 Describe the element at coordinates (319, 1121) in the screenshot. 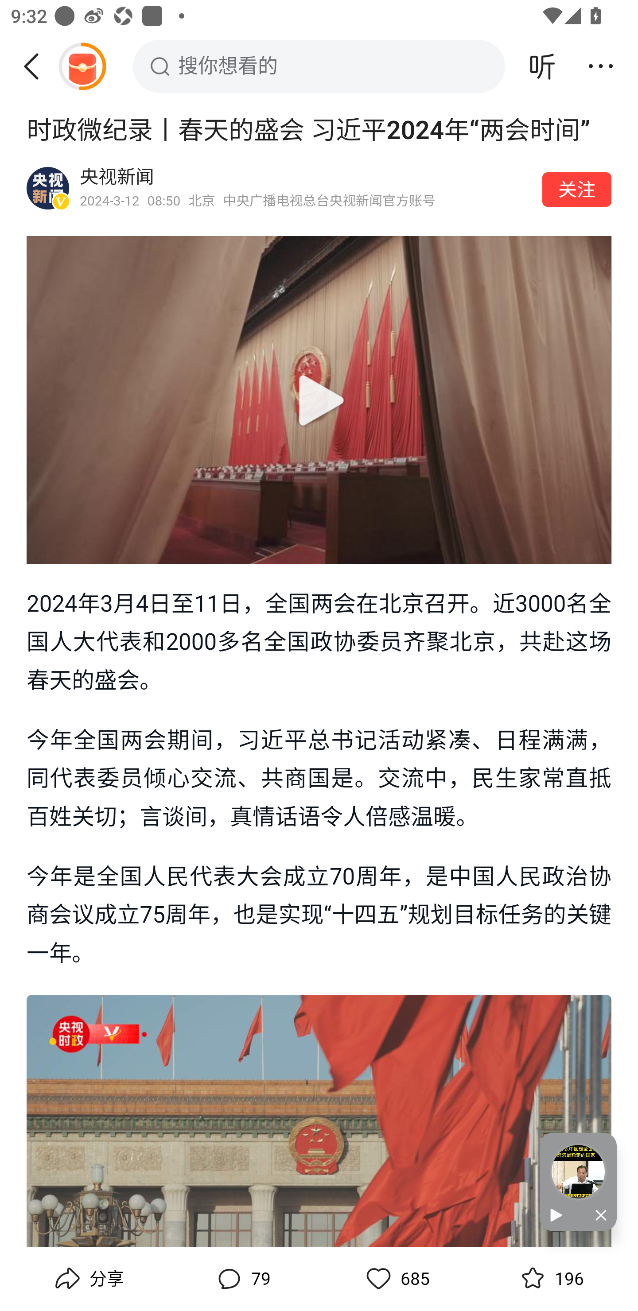

I see `图片，点击识别内容` at that location.